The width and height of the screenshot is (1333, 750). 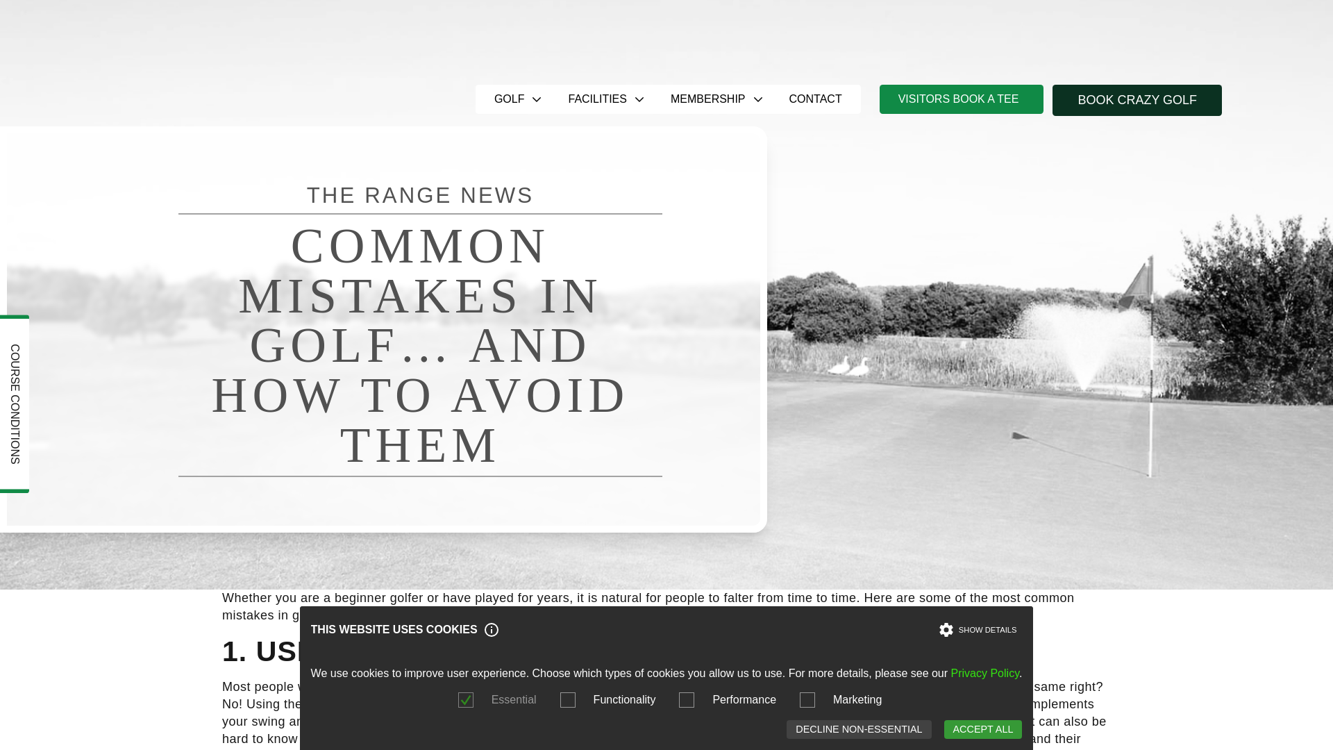 I want to click on COURSE CONDITIONS, so click(x=89, y=328).